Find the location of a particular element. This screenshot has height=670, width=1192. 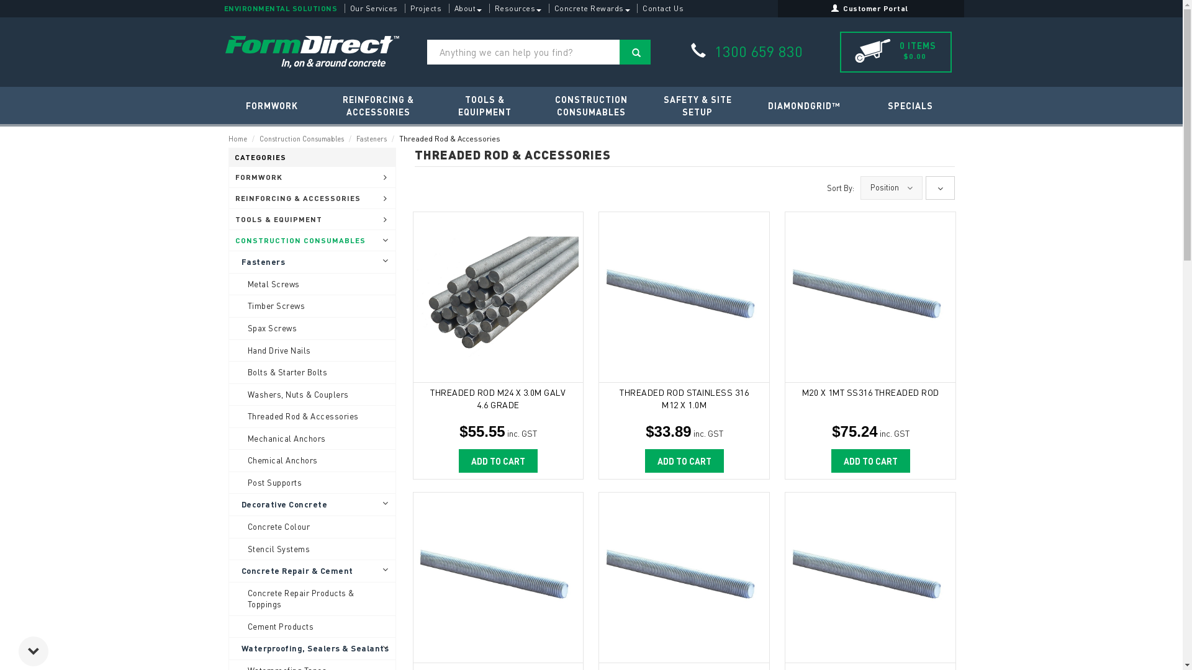

ADD TO CART is located at coordinates (684, 461).